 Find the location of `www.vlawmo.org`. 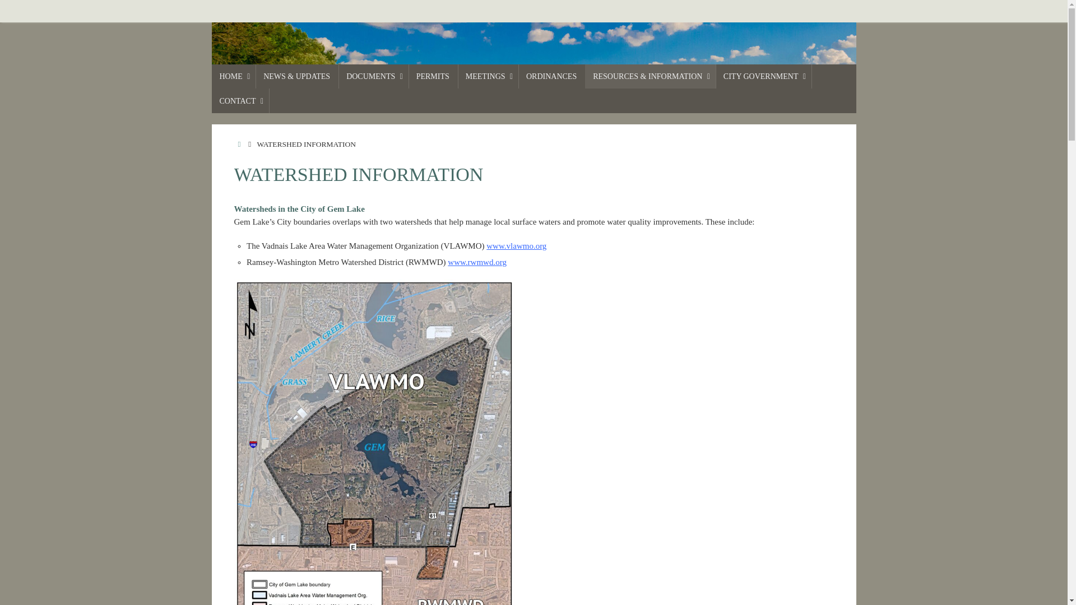

www.vlawmo.org is located at coordinates (516, 245).